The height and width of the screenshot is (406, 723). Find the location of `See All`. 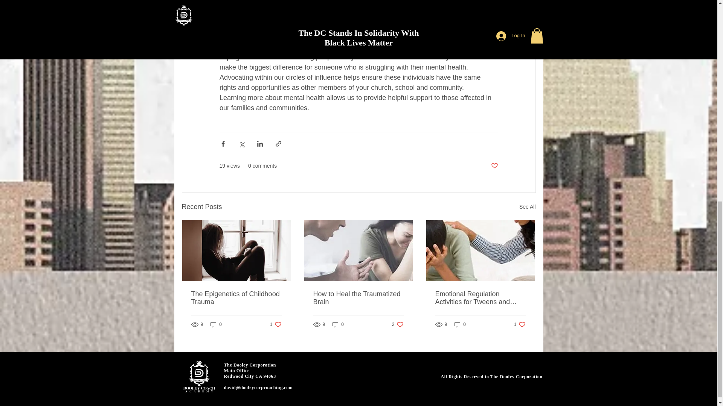

See All is located at coordinates (527, 207).